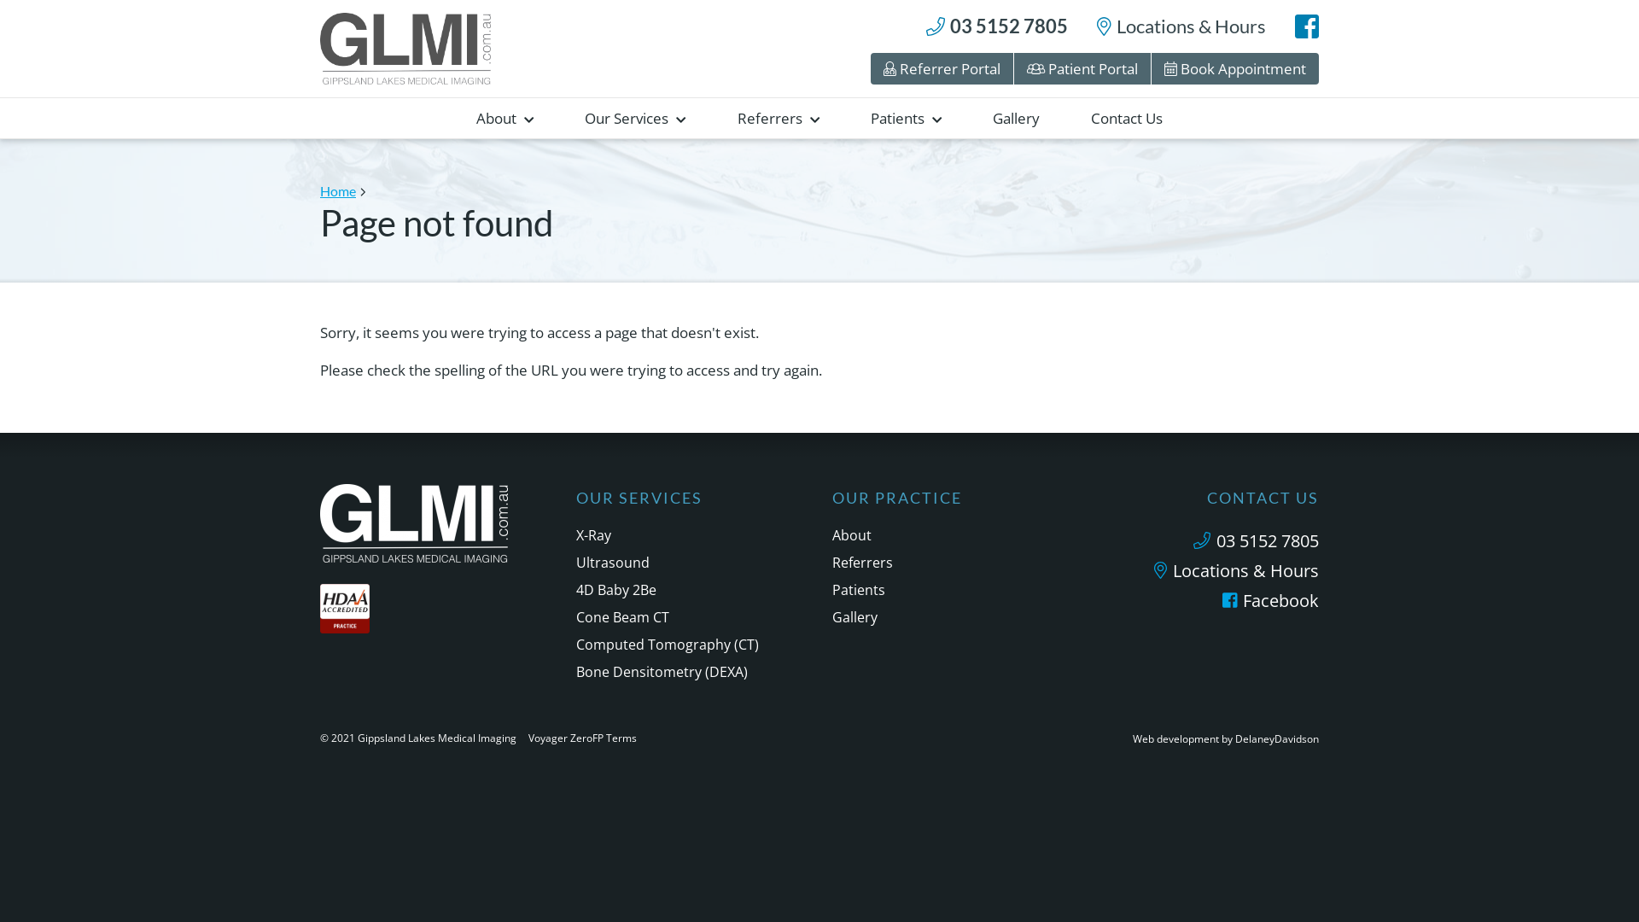 This screenshot has width=1639, height=922. I want to click on Our Services, so click(635, 118).